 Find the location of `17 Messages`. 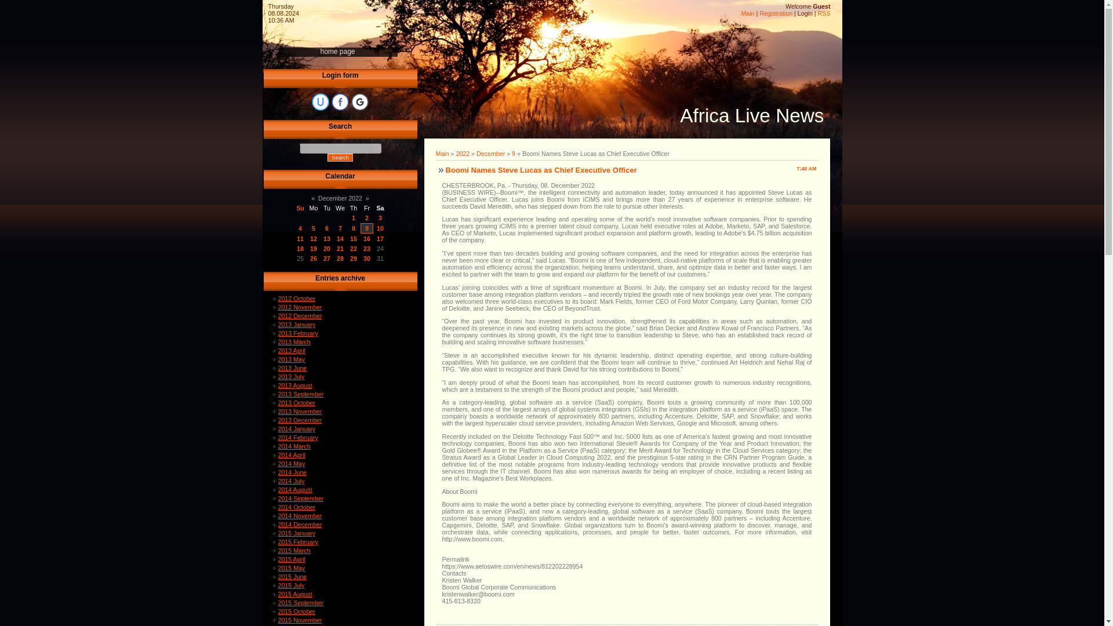

17 Messages is located at coordinates (354, 239).